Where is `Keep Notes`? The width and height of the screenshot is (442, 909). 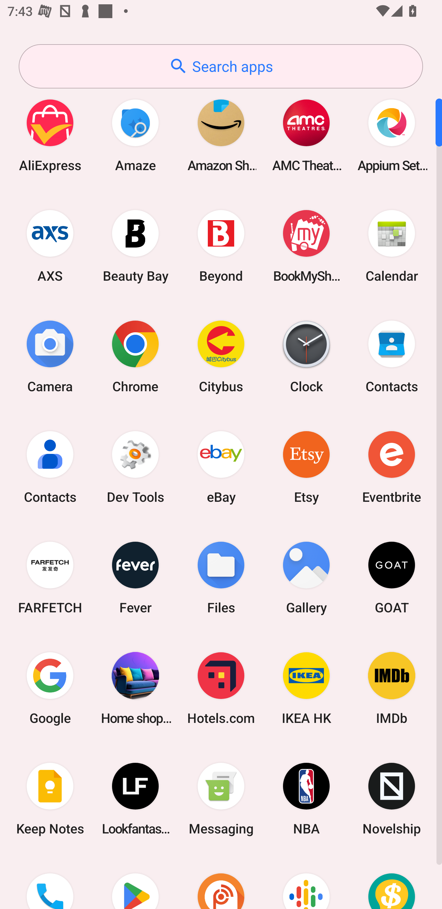 Keep Notes is located at coordinates (50, 799).